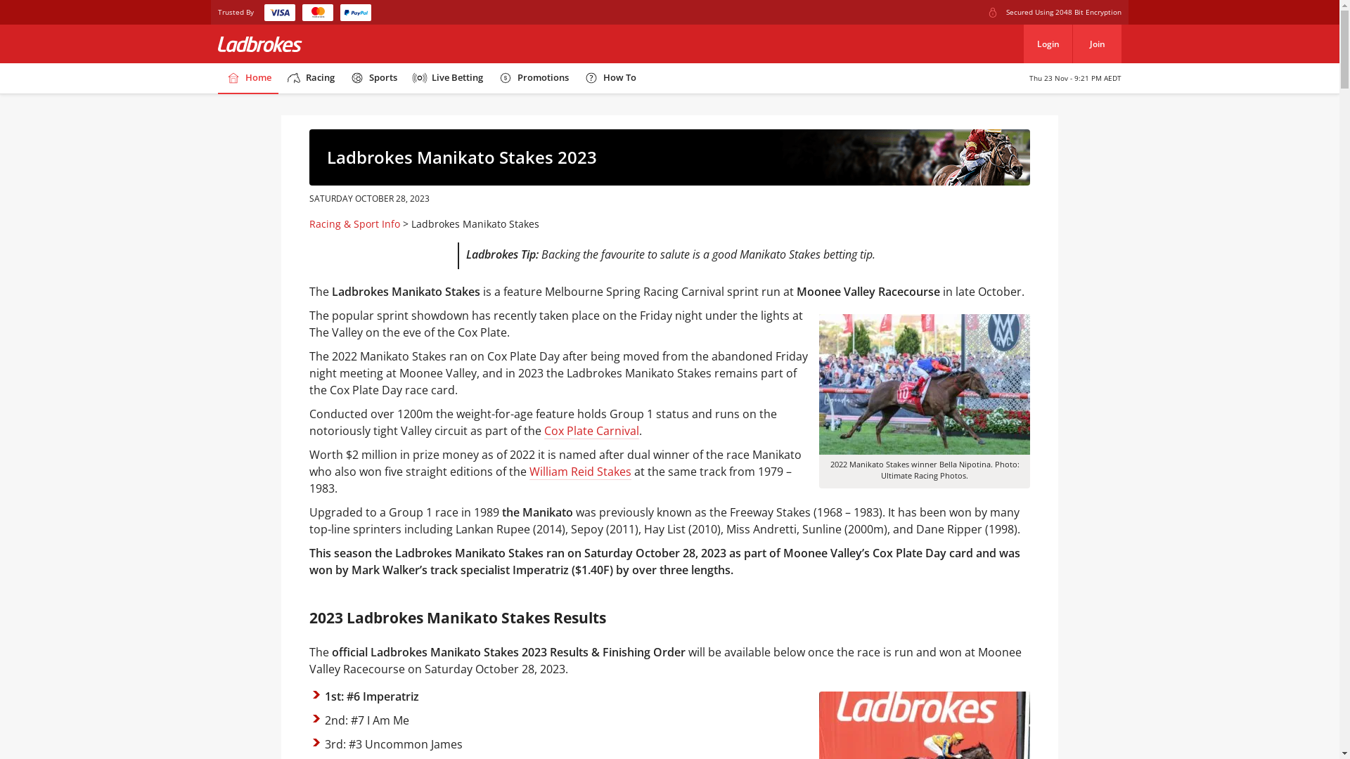 The width and height of the screenshot is (1350, 759). I want to click on Promotions, so click(533, 79).